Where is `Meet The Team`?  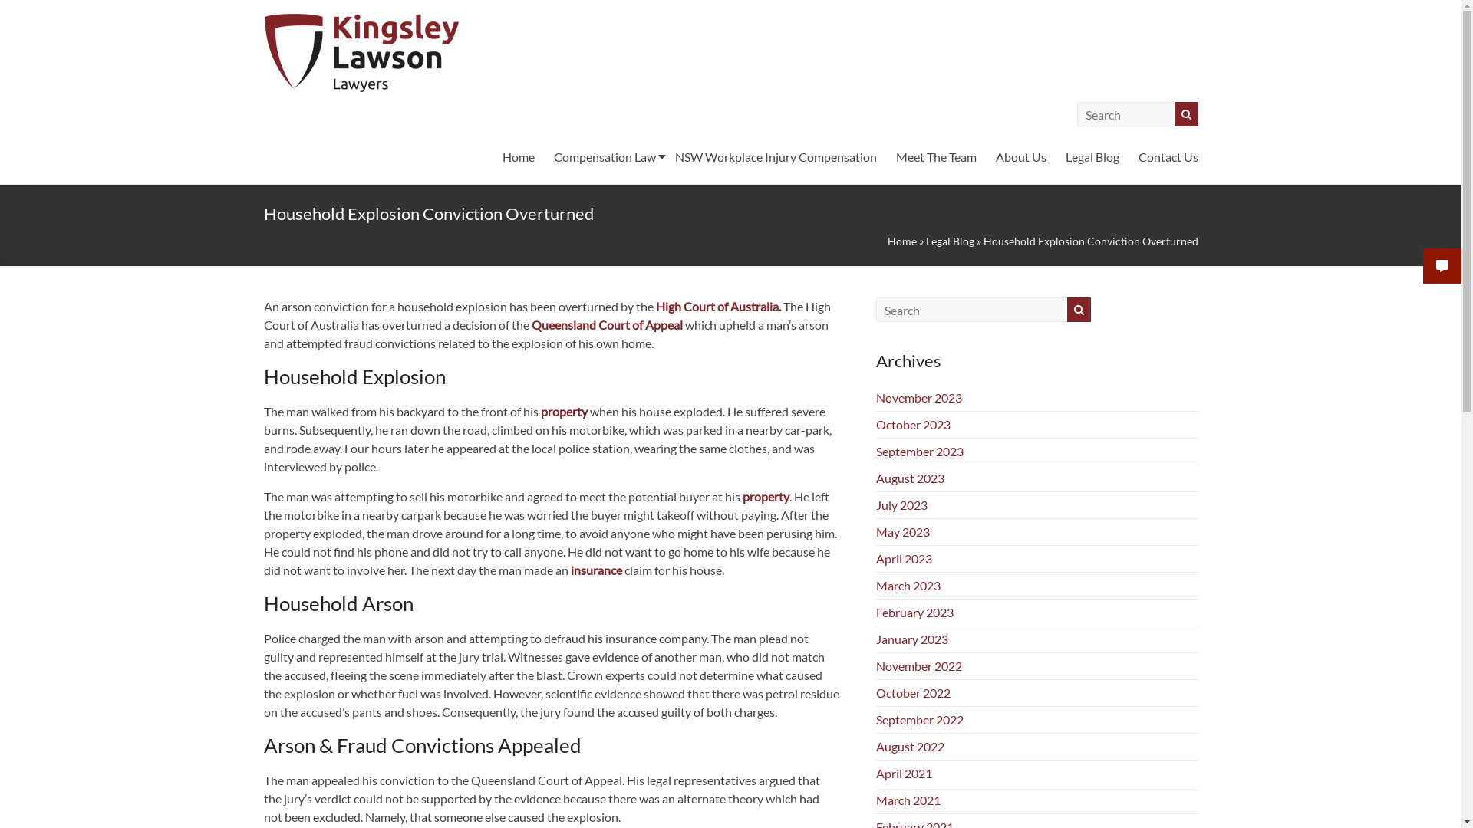
Meet The Team is located at coordinates (936, 157).